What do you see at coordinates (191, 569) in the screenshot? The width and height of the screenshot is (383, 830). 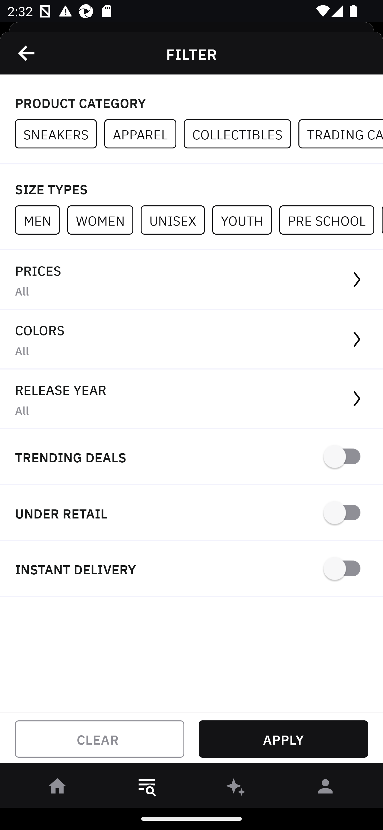 I see `INSTANT DELIVERY` at bounding box center [191, 569].